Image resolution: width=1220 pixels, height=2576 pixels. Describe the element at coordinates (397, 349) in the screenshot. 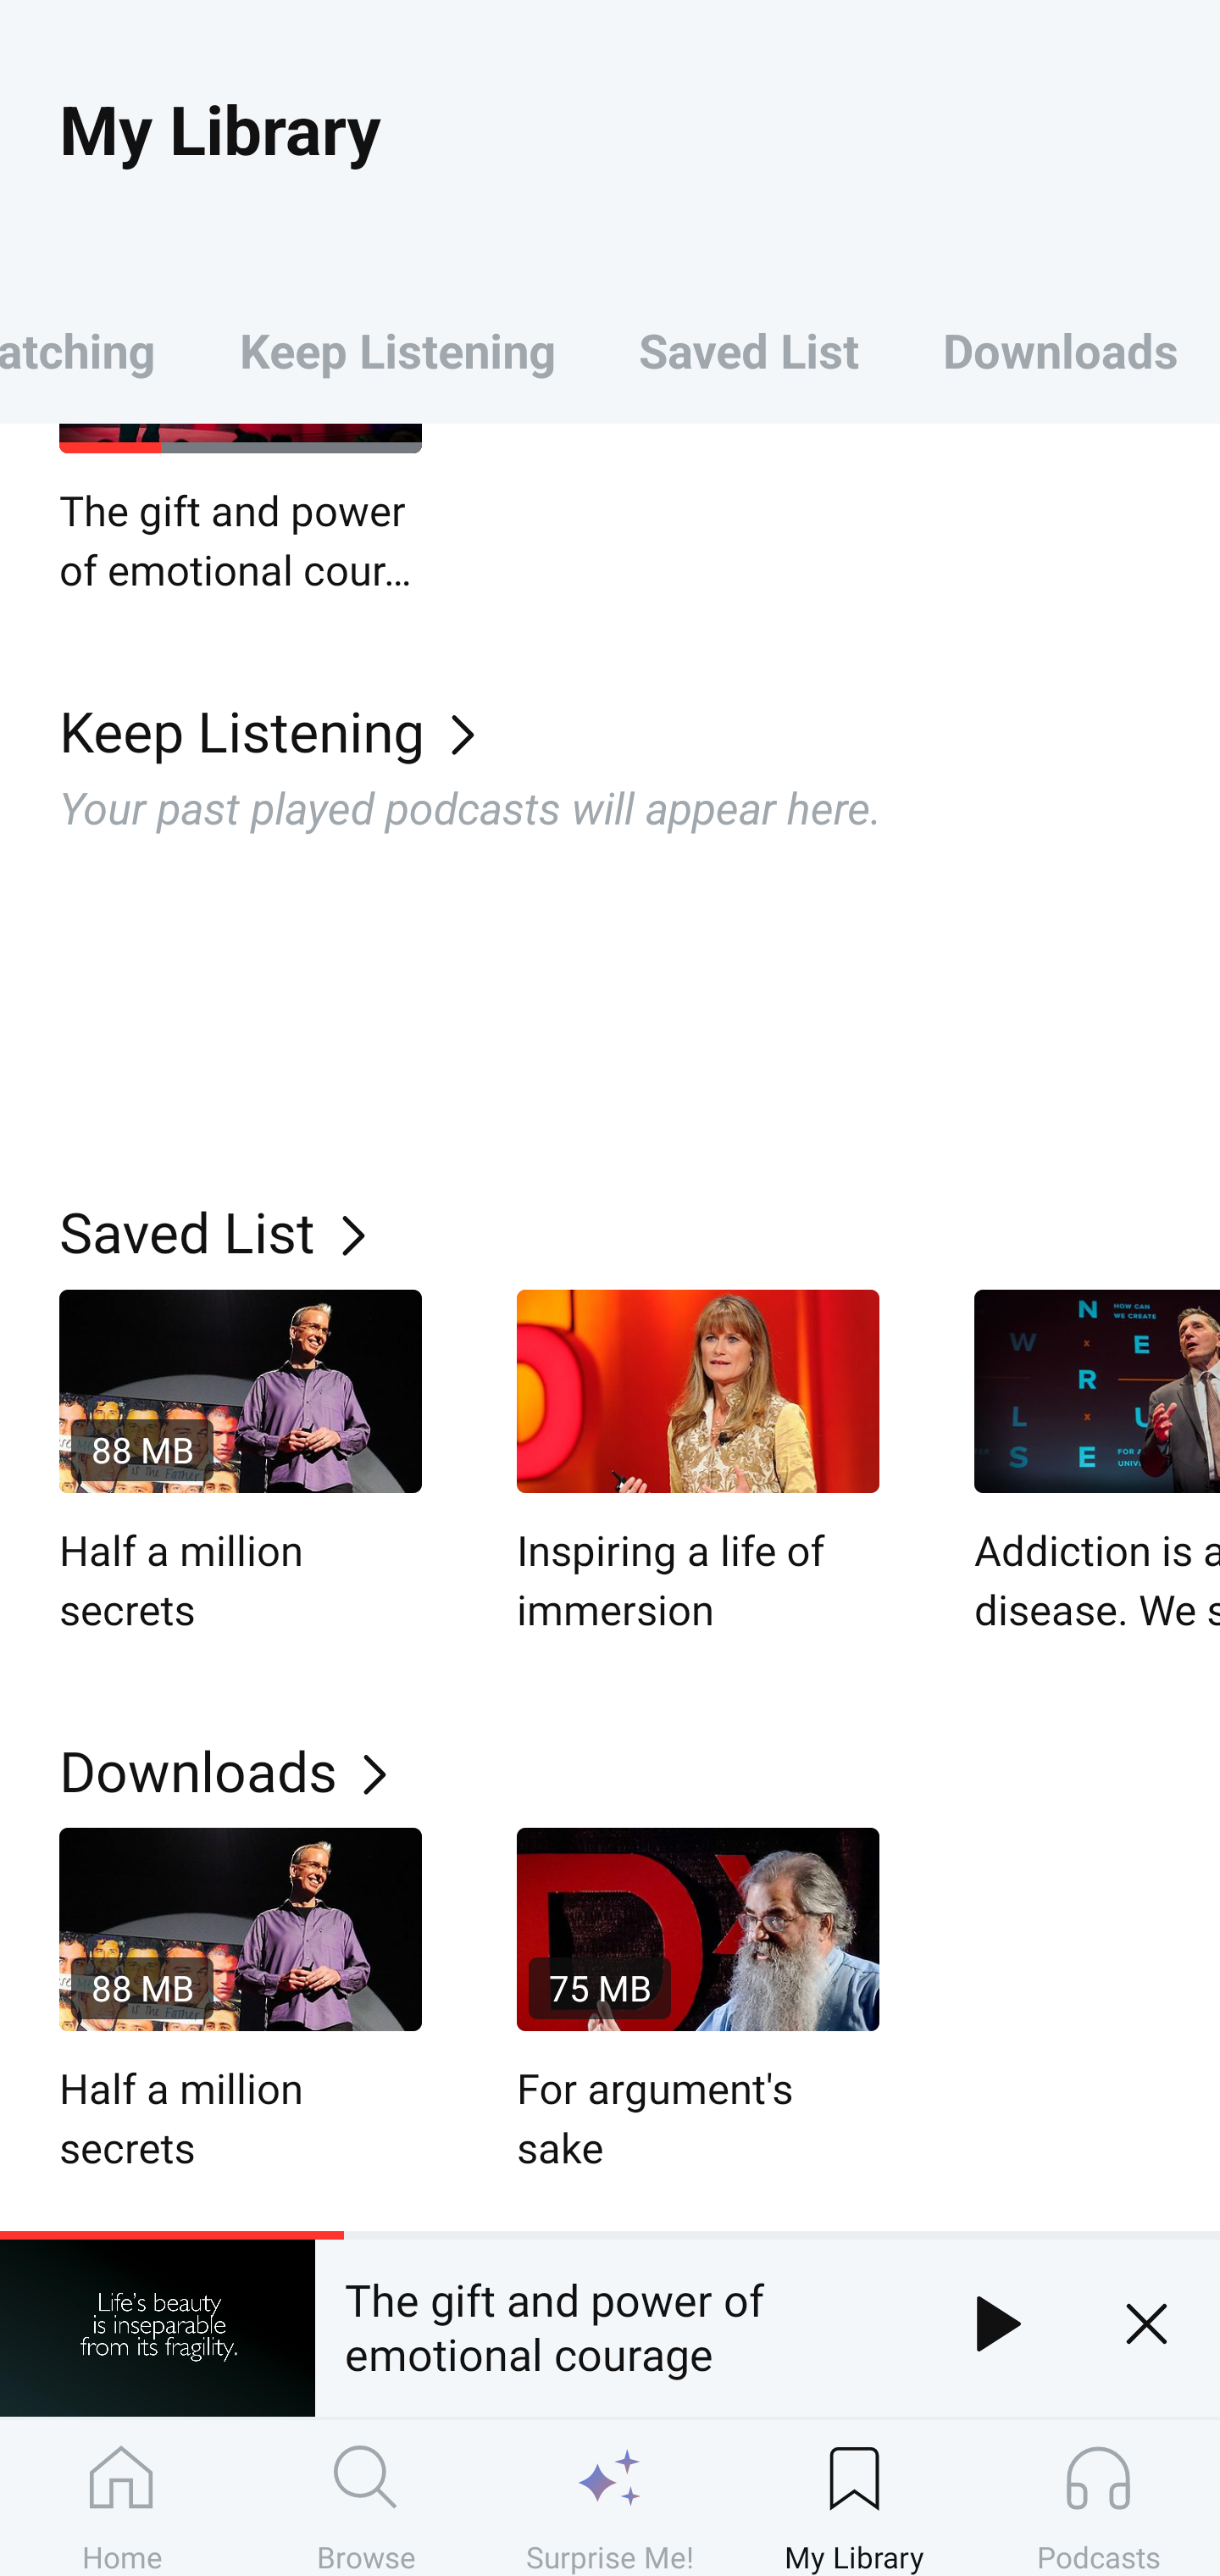

I see `Keep Listening` at that location.